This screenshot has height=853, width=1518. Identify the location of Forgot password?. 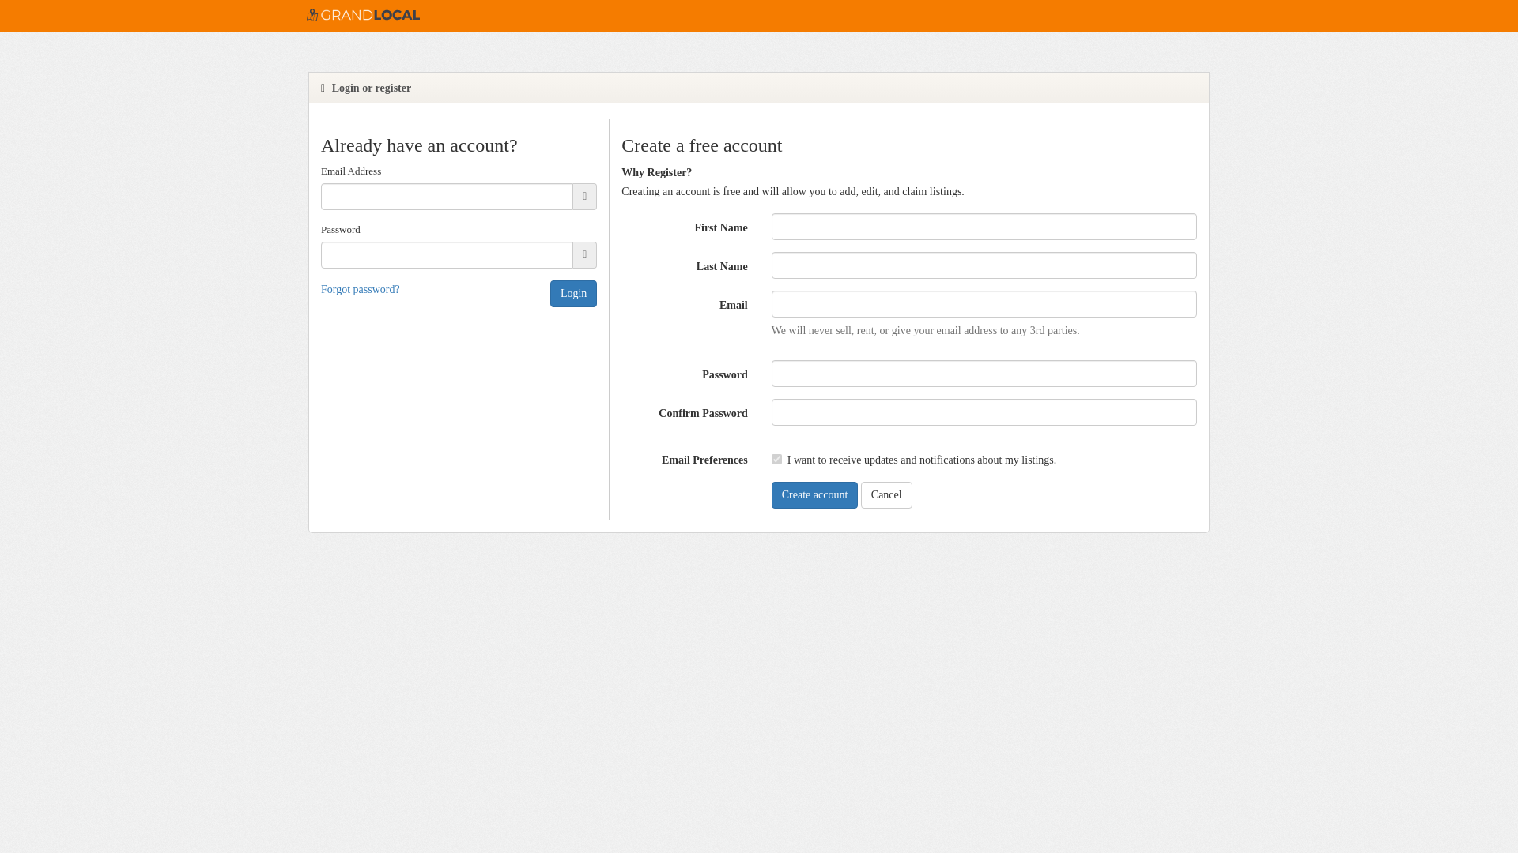
(361, 289).